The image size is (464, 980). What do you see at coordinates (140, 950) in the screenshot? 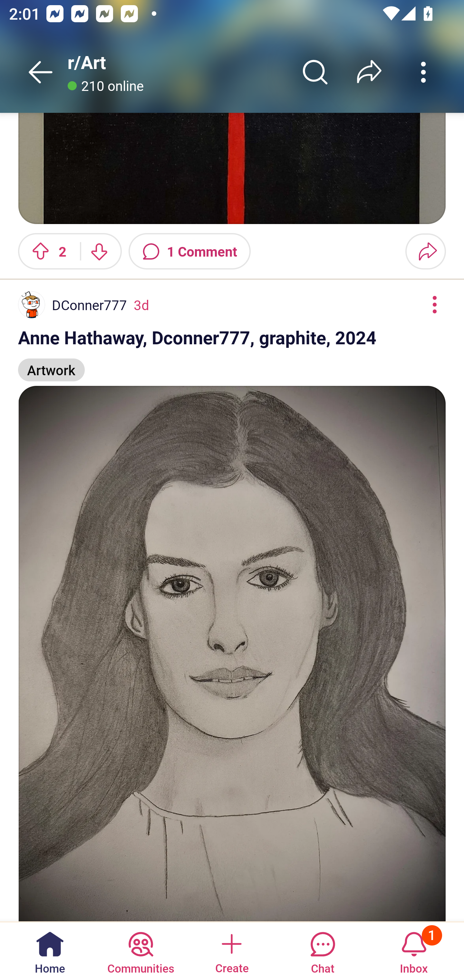
I see `Communities` at bounding box center [140, 950].